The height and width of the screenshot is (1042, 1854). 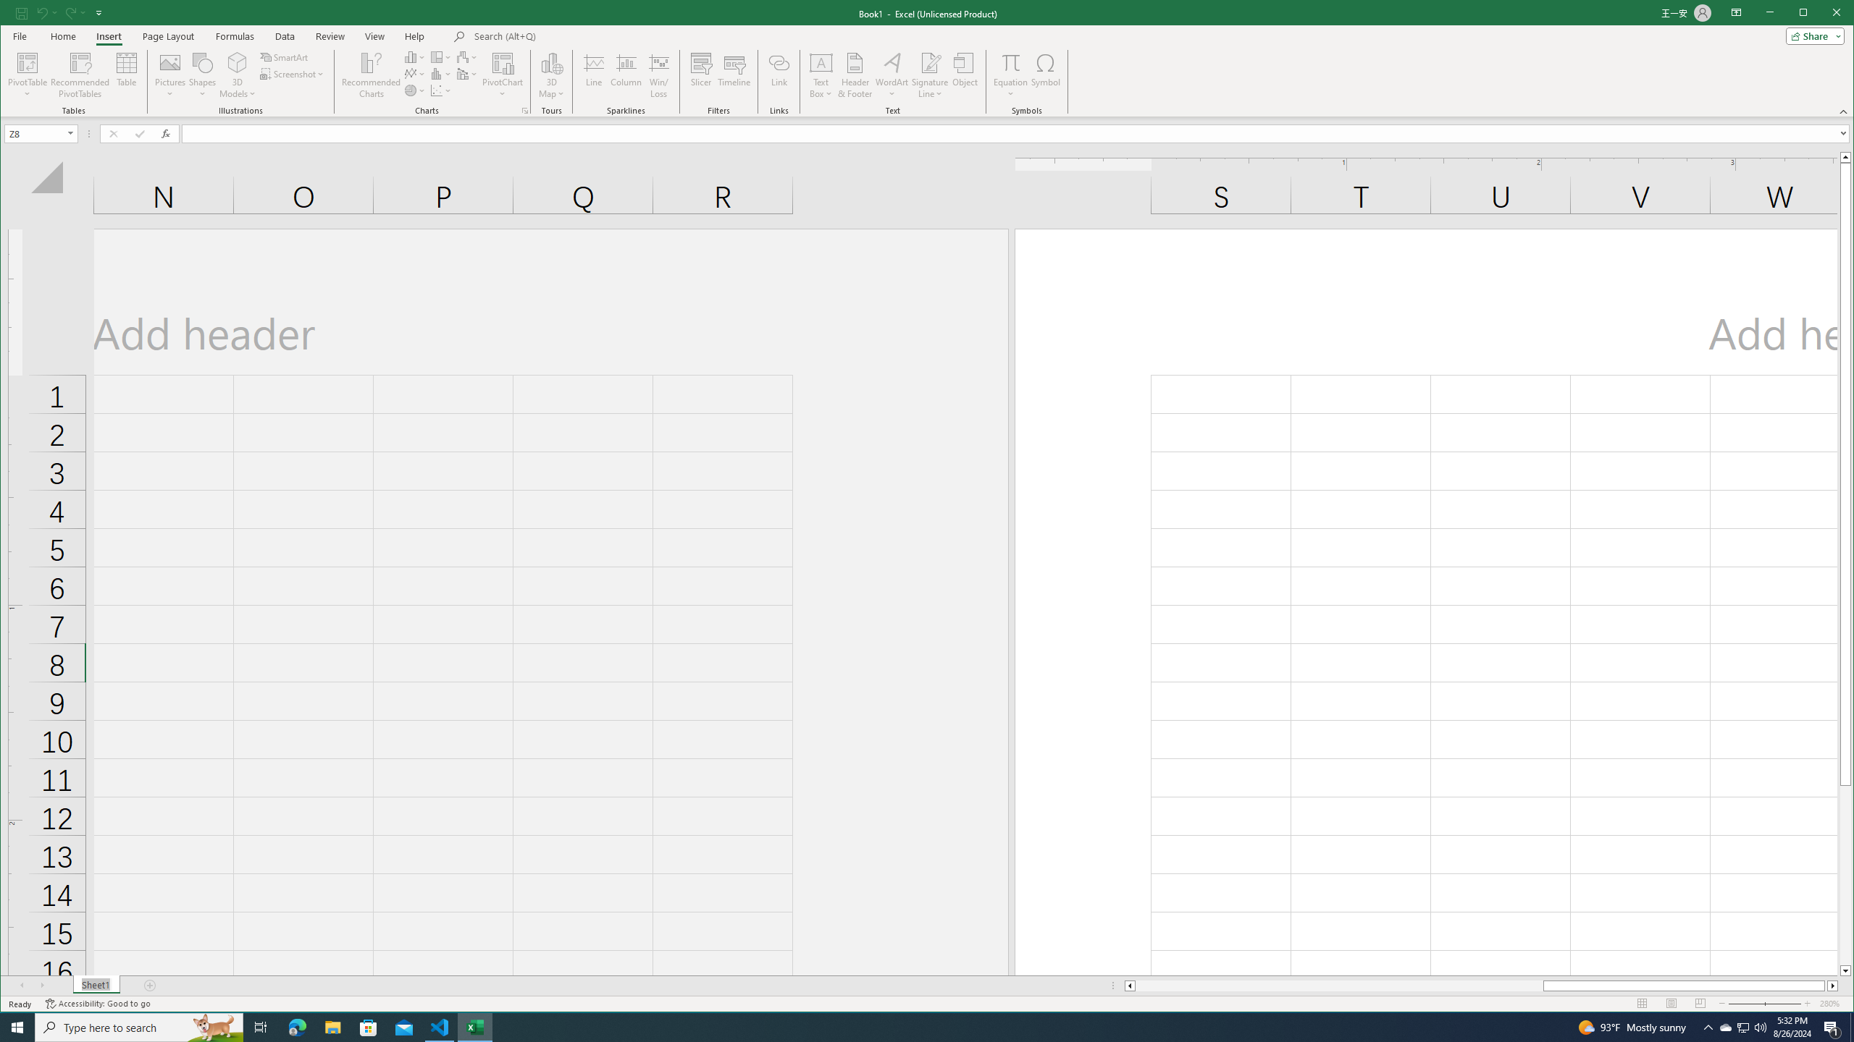 What do you see at coordinates (369, 1028) in the screenshot?
I see `Microsoft Store` at bounding box center [369, 1028].